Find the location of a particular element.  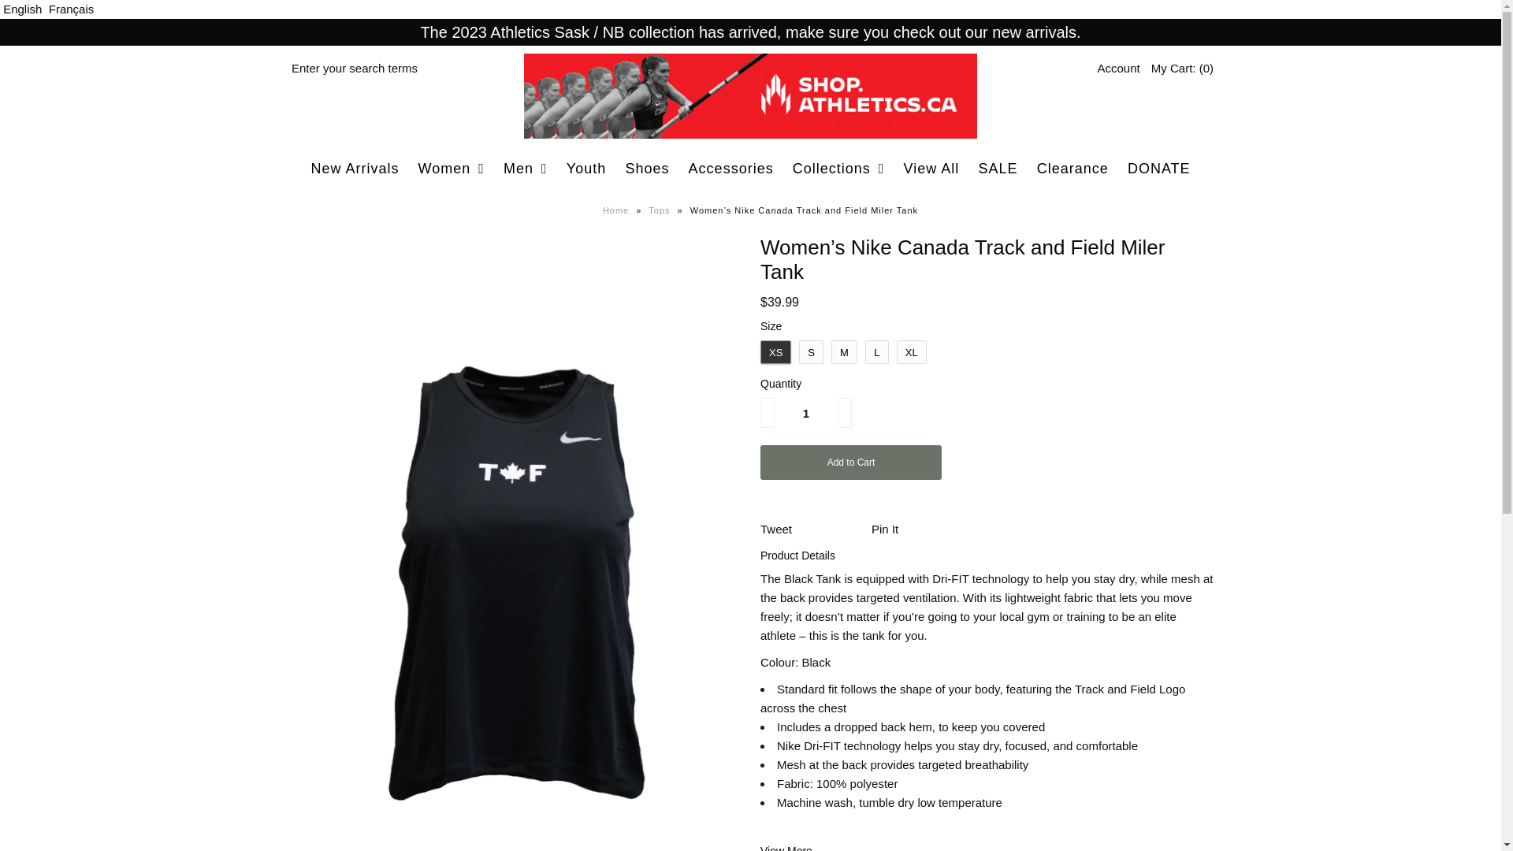

English is located at coordinates (22, 9).